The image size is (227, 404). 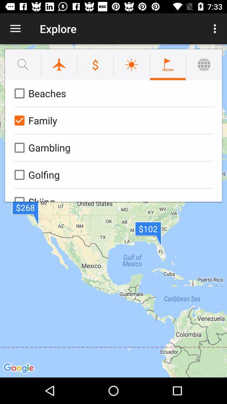 What do you see at coordinates (216, 29) in the screenshot?
I see `turn on icon next to explore icon` at bounding box center [216, 29].